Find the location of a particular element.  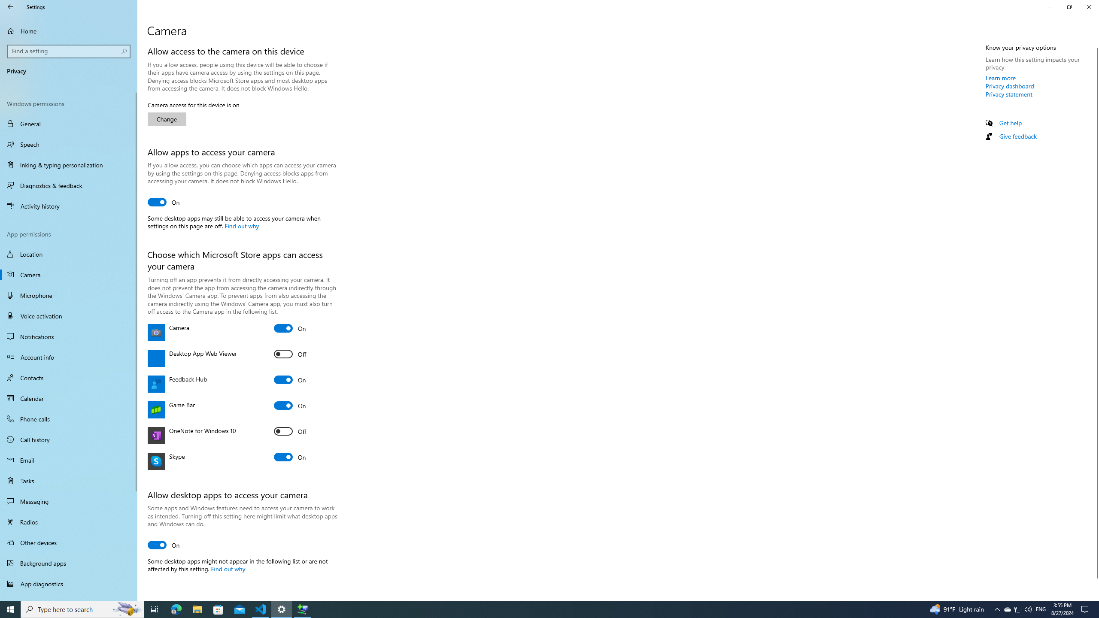

Privacy statement is located at coordinates (1009, 94).